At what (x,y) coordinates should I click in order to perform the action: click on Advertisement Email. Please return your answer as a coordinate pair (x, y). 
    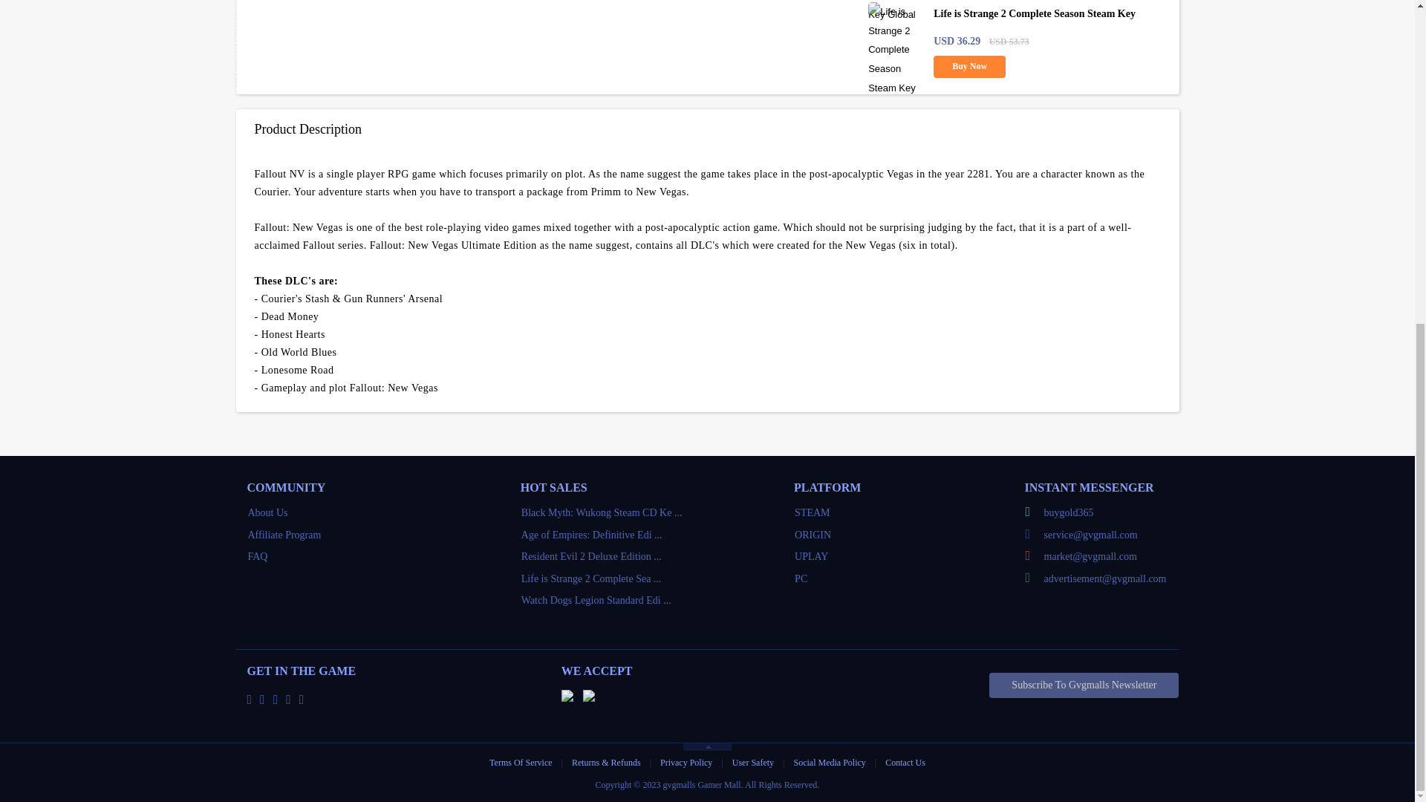
    Looking at the image, I should click on (1108, 578).